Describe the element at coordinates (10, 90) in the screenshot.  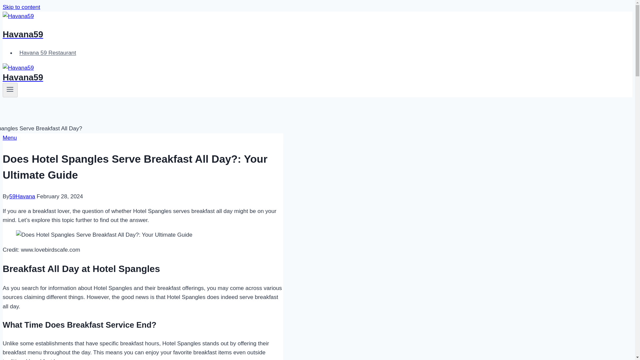
I see `Toggle Menu` at that location.